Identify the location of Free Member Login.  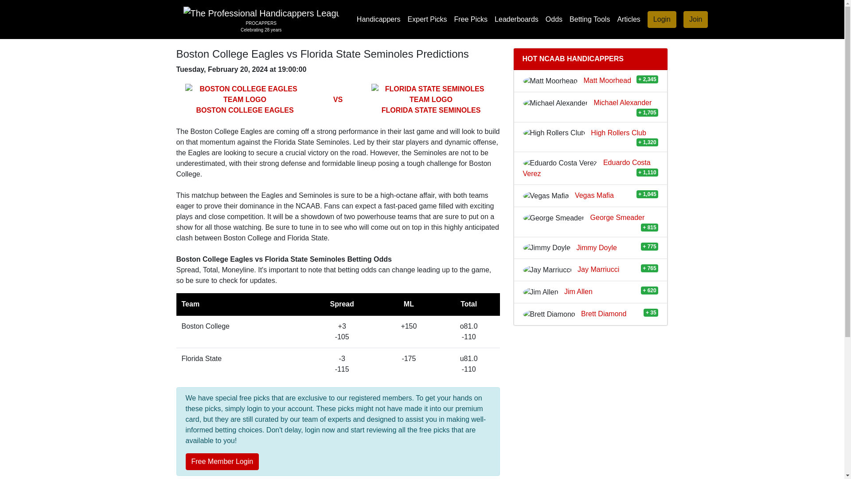
(261, 19).